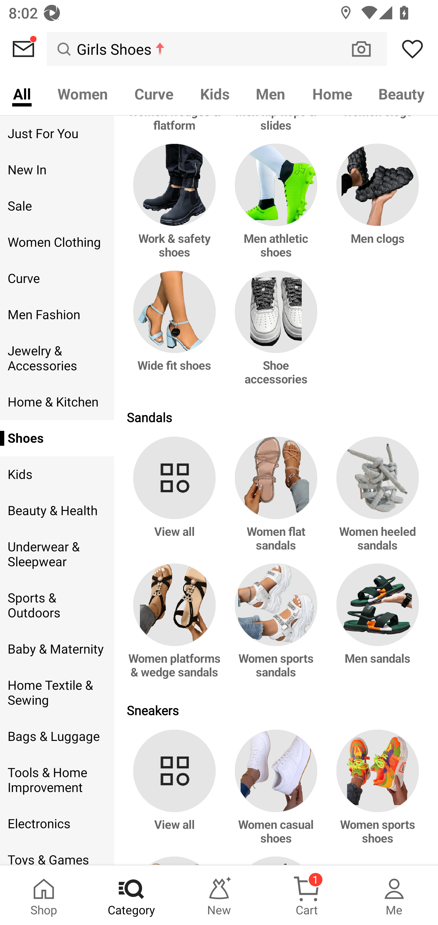 The height and width of the screenshot is (925, 438). Describe the element at coordinates (367, 49) in the screenshot. I see `VISUAL SEARCH` at that location.